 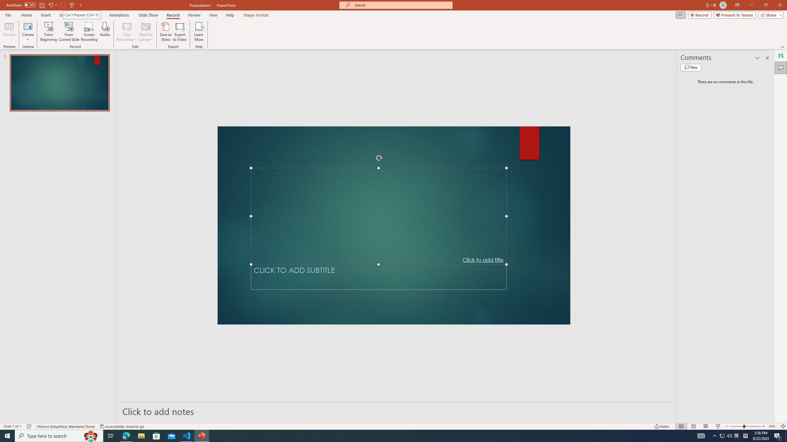 What do you see at coordinates (165, 32) in the screenshot?
I see `Save as Show` at bounding box center [165, 32].